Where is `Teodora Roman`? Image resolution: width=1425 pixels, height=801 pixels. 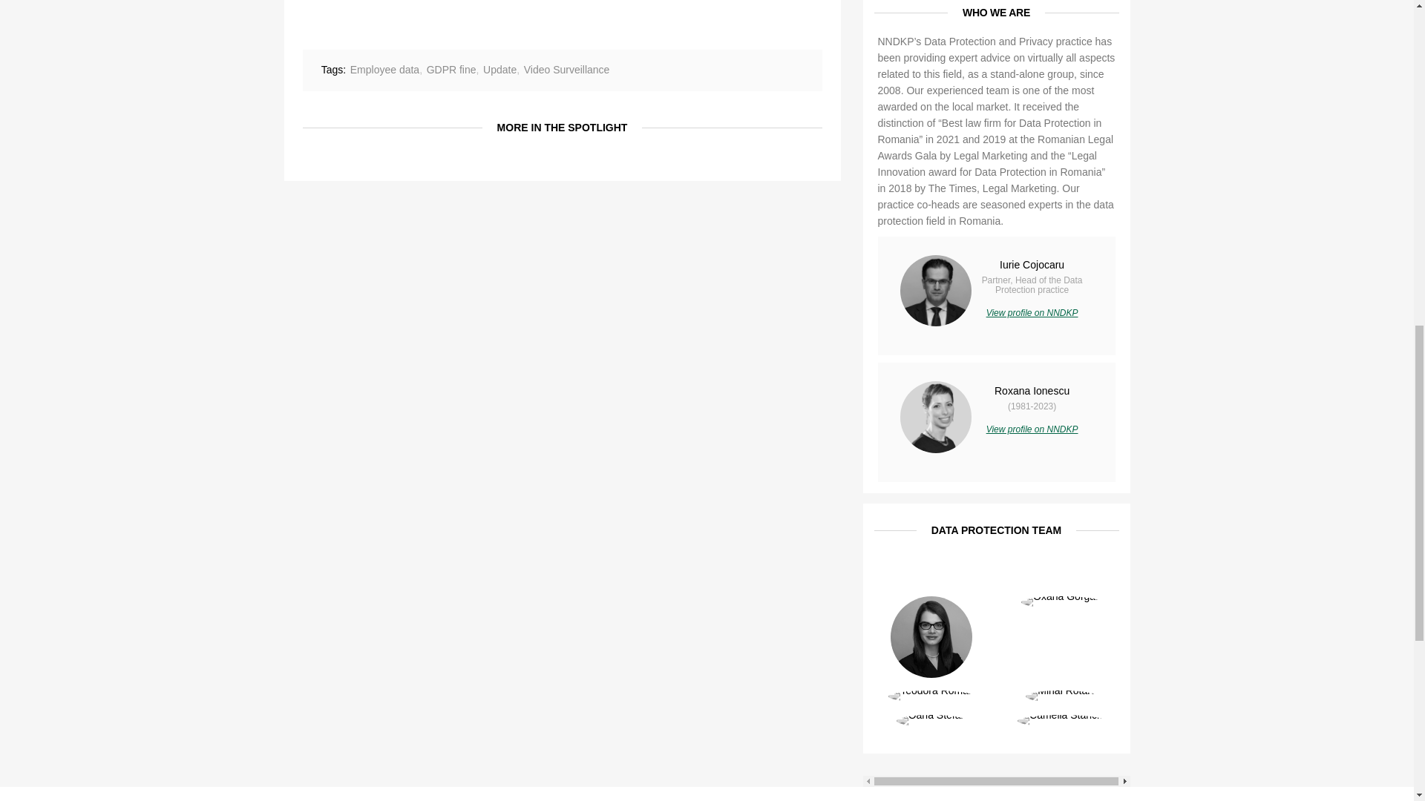
Teodora Roman is located at coordinates (931, 696).